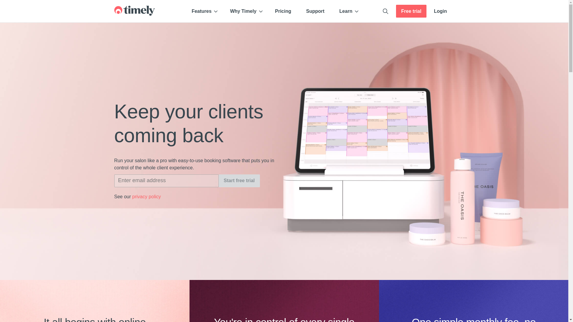 The width and height of the screenshot is (573, 322). What do you see at coordinates (440, 11) in the screenshot?
I see `Login` at bounding box center [440, 11].